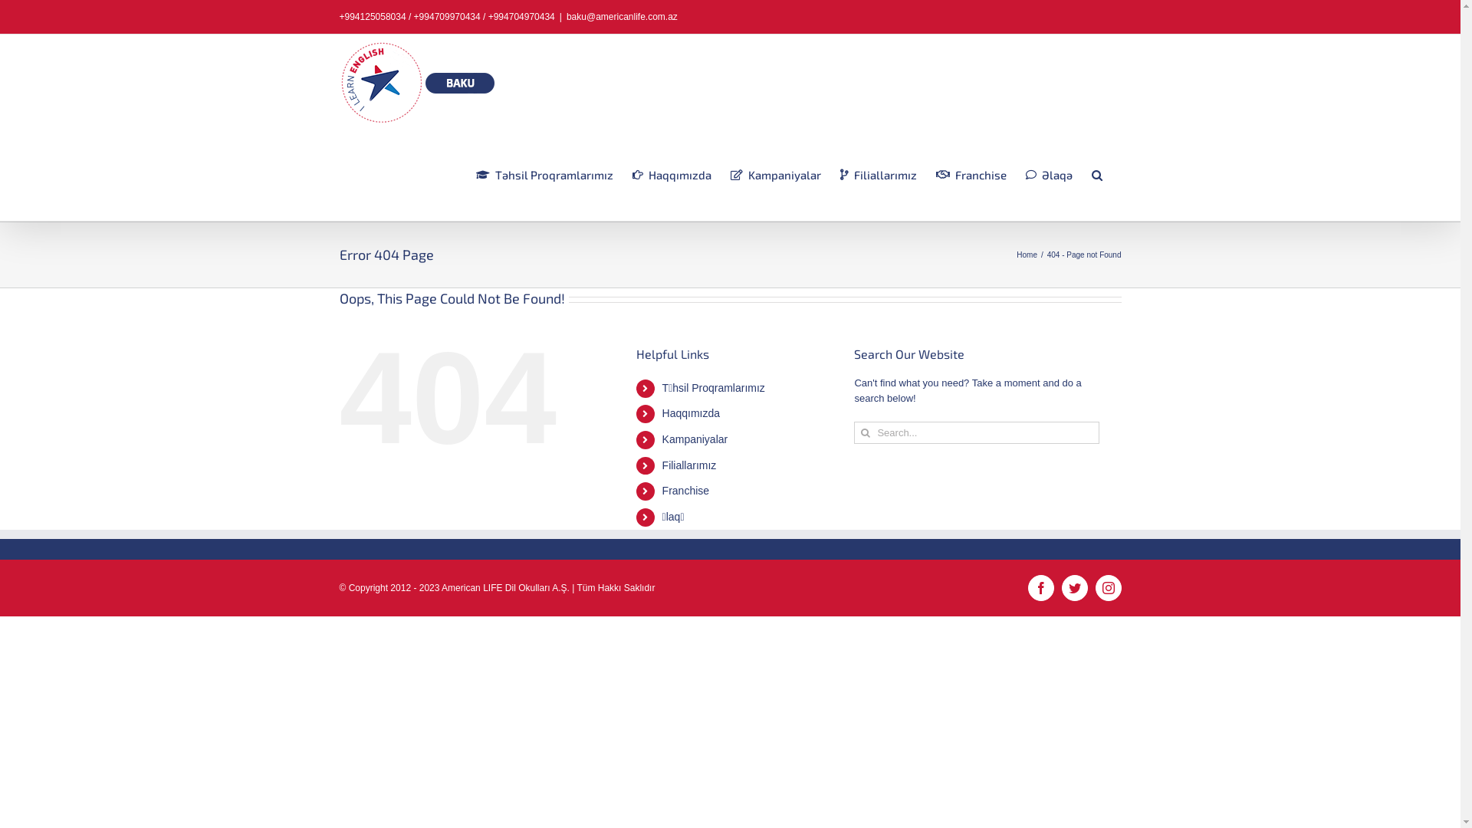 The image size is (1472, 828). What do you see at coordinates (1074, 588) in the screenshot?
I see `Twitter` at bounding box center [1074, 588].